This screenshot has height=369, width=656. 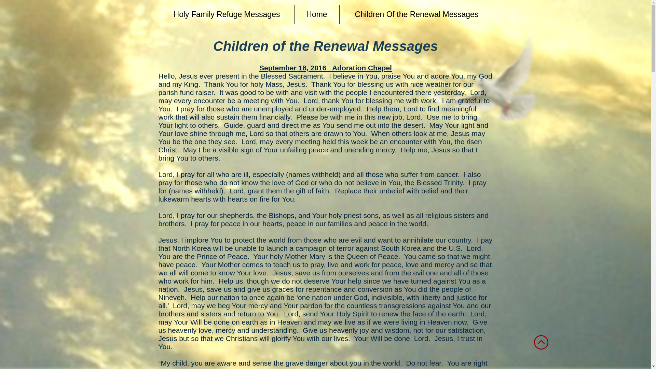 I want to click on Children Of the Renewal Messages, so click(x=417, y=14).